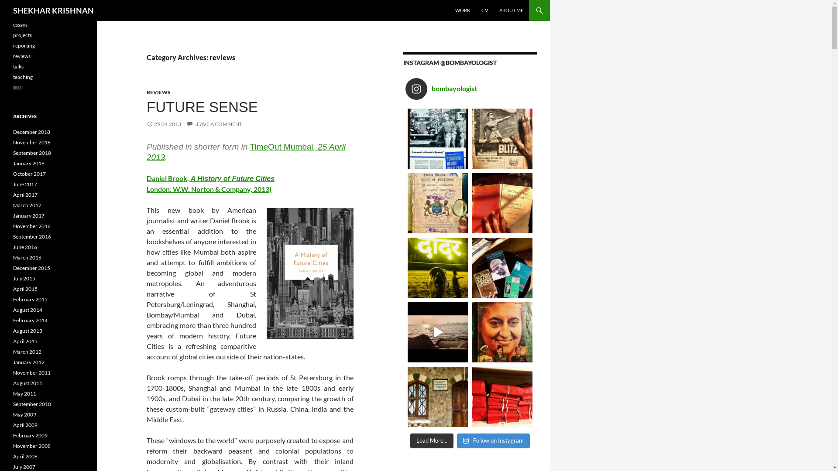  What do you see at coordinates (282, 147) in the screenshot?
I see `TimeOut Mumbai` at bounding box center [282, 147].